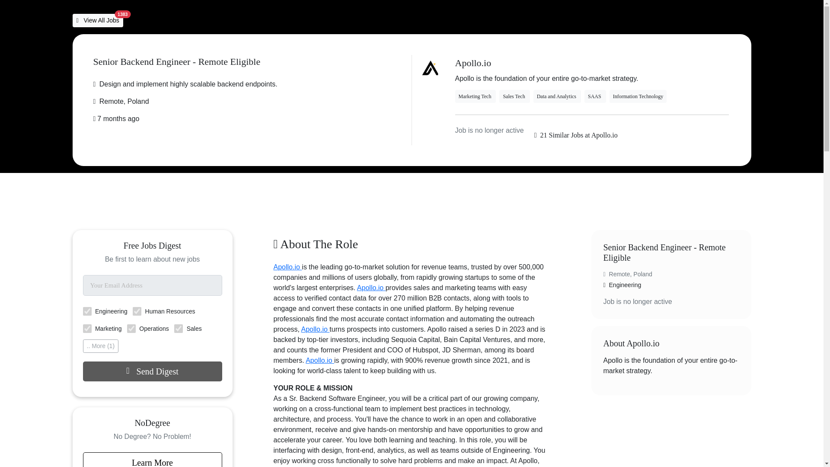 The width and height of the screenshot is (830, 467). Describe the element at coordinates (87, 311) in the screenshot. I see `Engineering` at that location.